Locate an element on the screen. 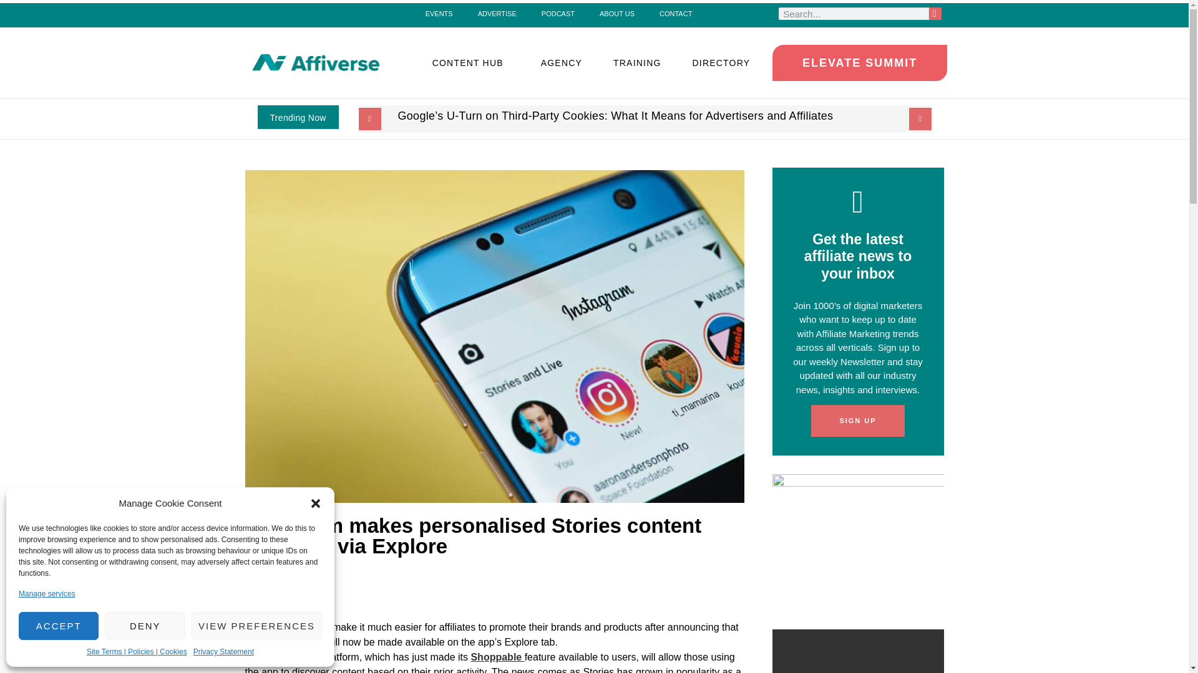 The image size is (1198, 673). ADVERTISE is located at coordinates (497, 13).